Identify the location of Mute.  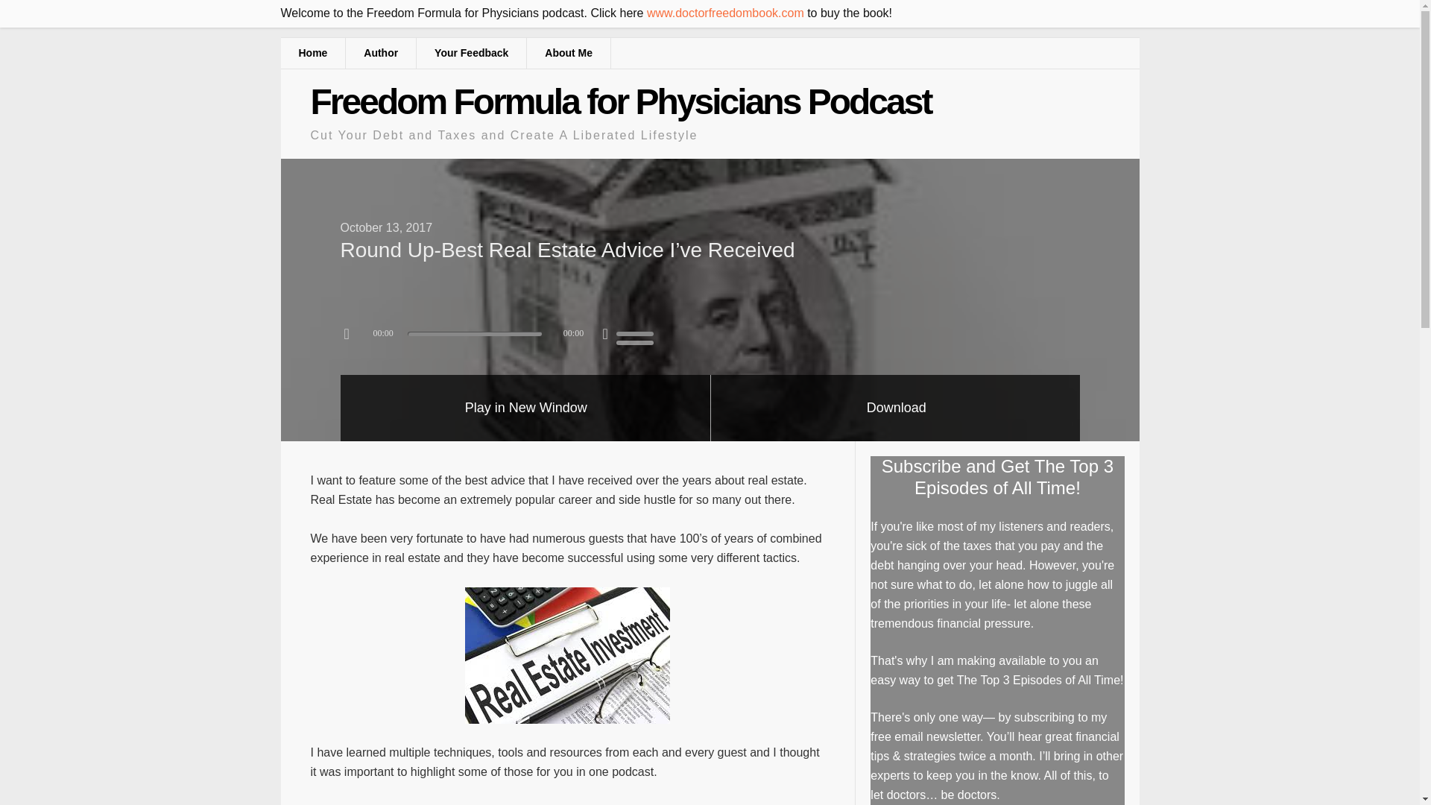
(605, 333).